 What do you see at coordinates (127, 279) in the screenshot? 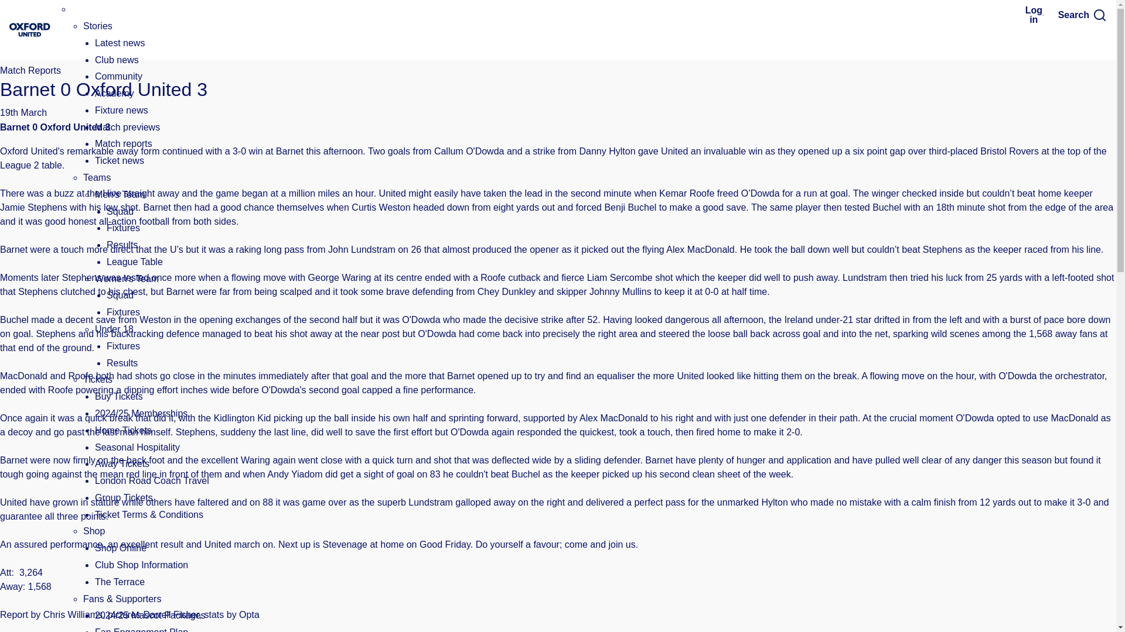
I see `Women's Team` at bounding box center [127, 279].